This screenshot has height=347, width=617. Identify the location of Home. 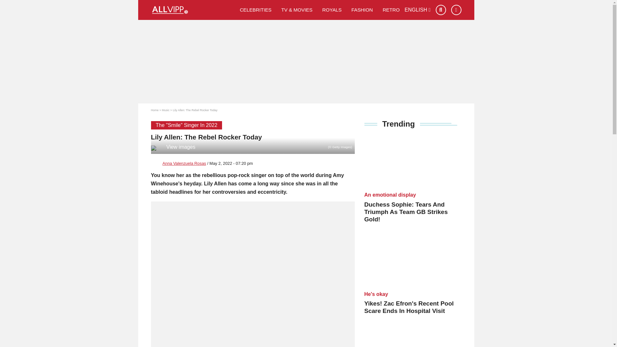
(155, 110).